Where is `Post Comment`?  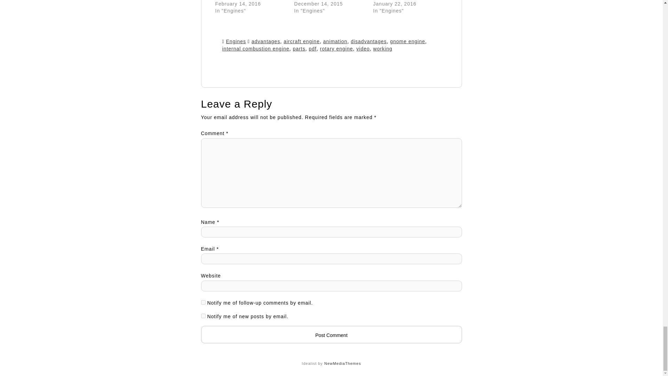 Post Comment is located at coordinates (331, 335).